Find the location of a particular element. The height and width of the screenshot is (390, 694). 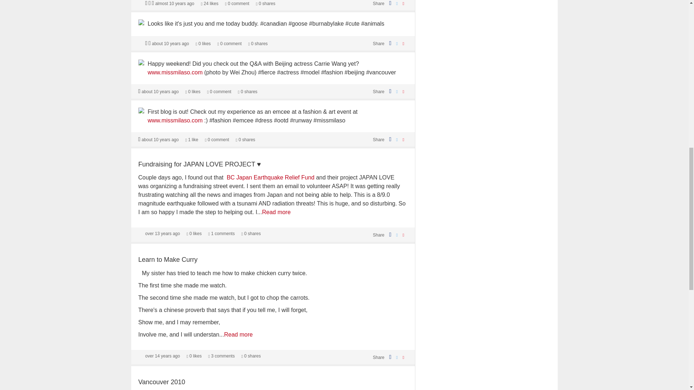

www.missmilaso.com is located at coordinates (175, 121).